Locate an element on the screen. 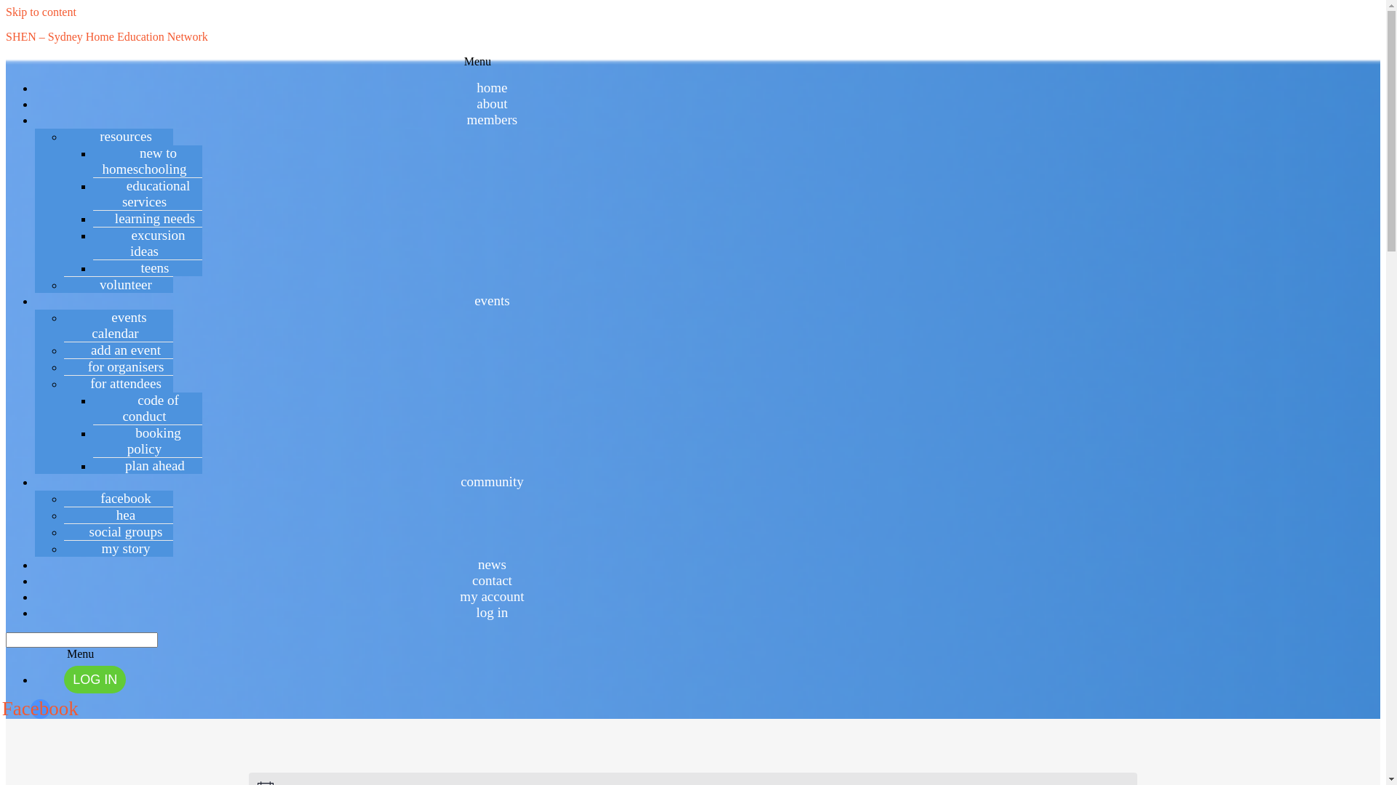  new to homeschooling is located at coordinates (147, 161).